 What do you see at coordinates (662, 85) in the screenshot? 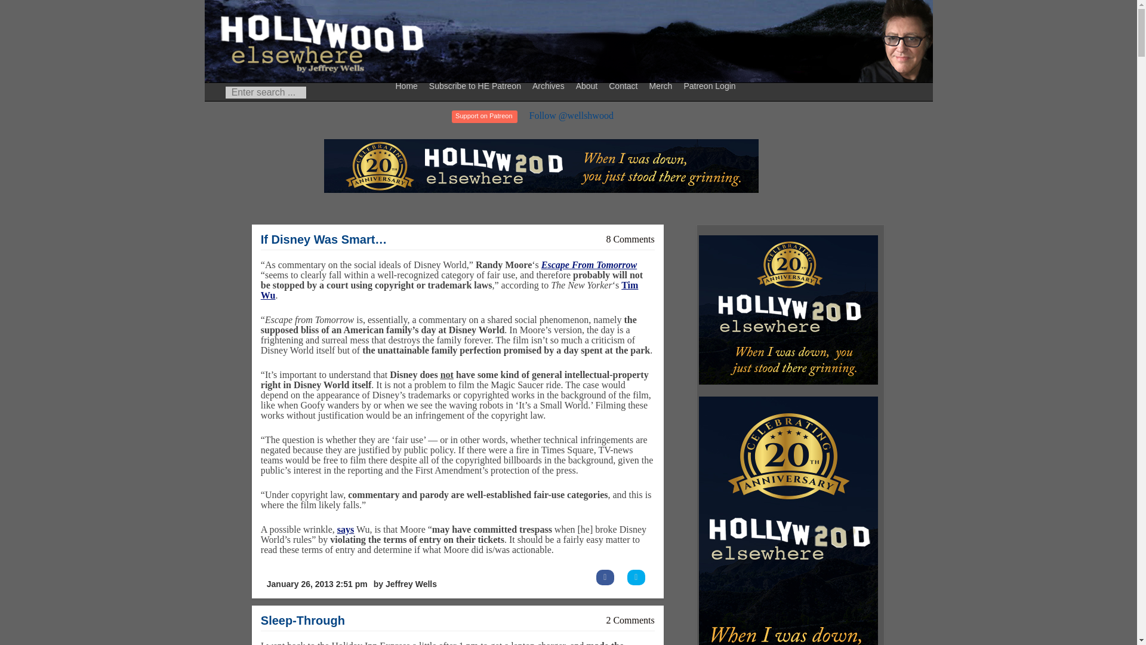
I see `Merch` at bounding box center [662, 85].